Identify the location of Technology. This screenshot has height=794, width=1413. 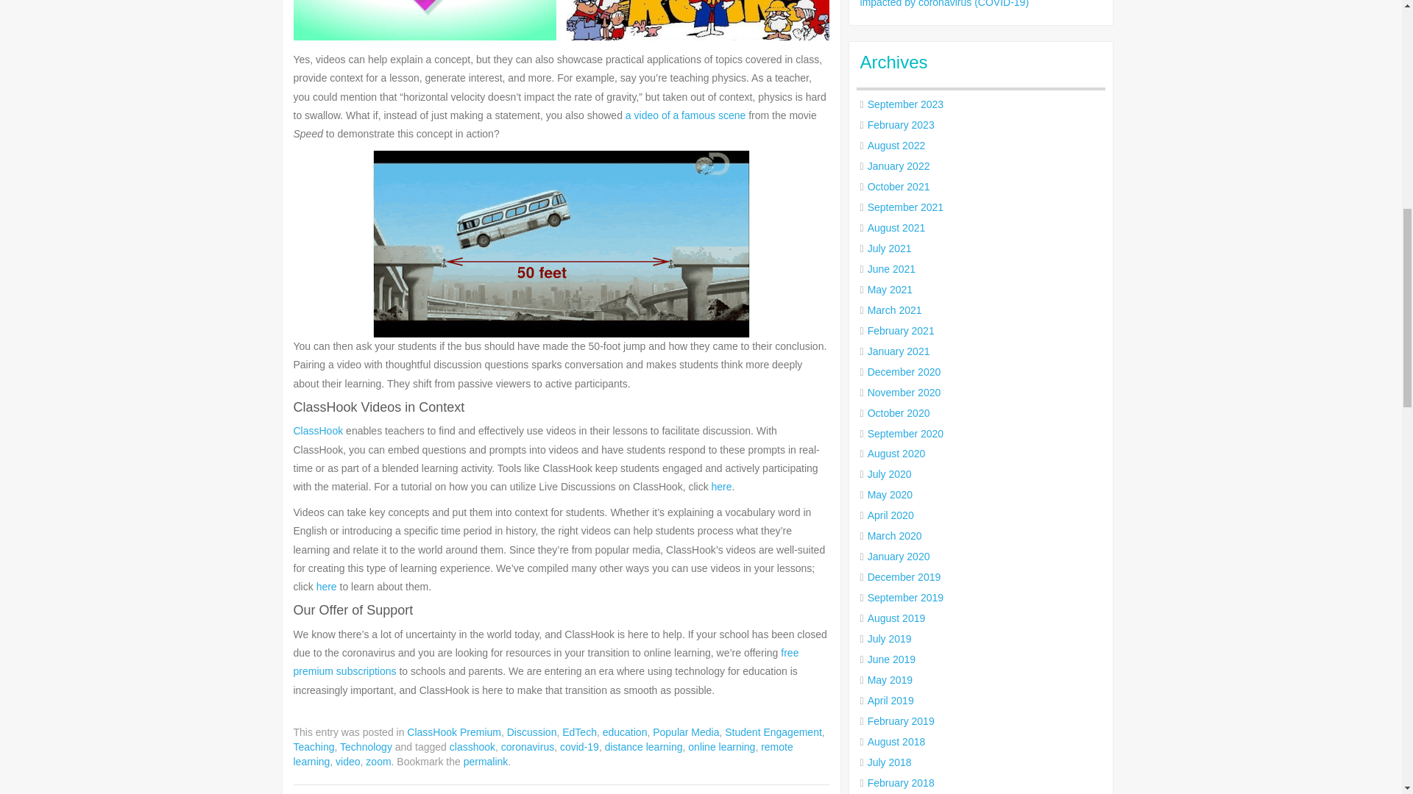
(366, 746).